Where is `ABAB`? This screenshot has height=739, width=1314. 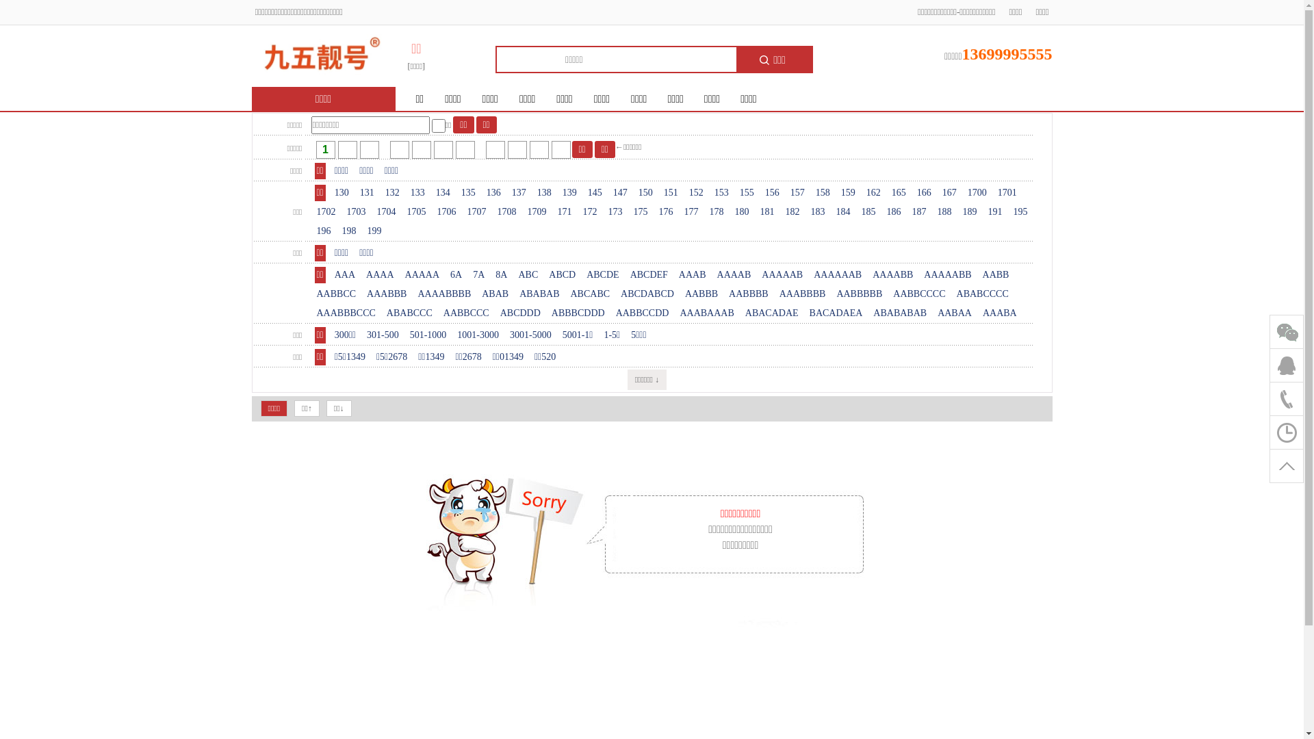 ABAB is located at coordinates (495, 294).